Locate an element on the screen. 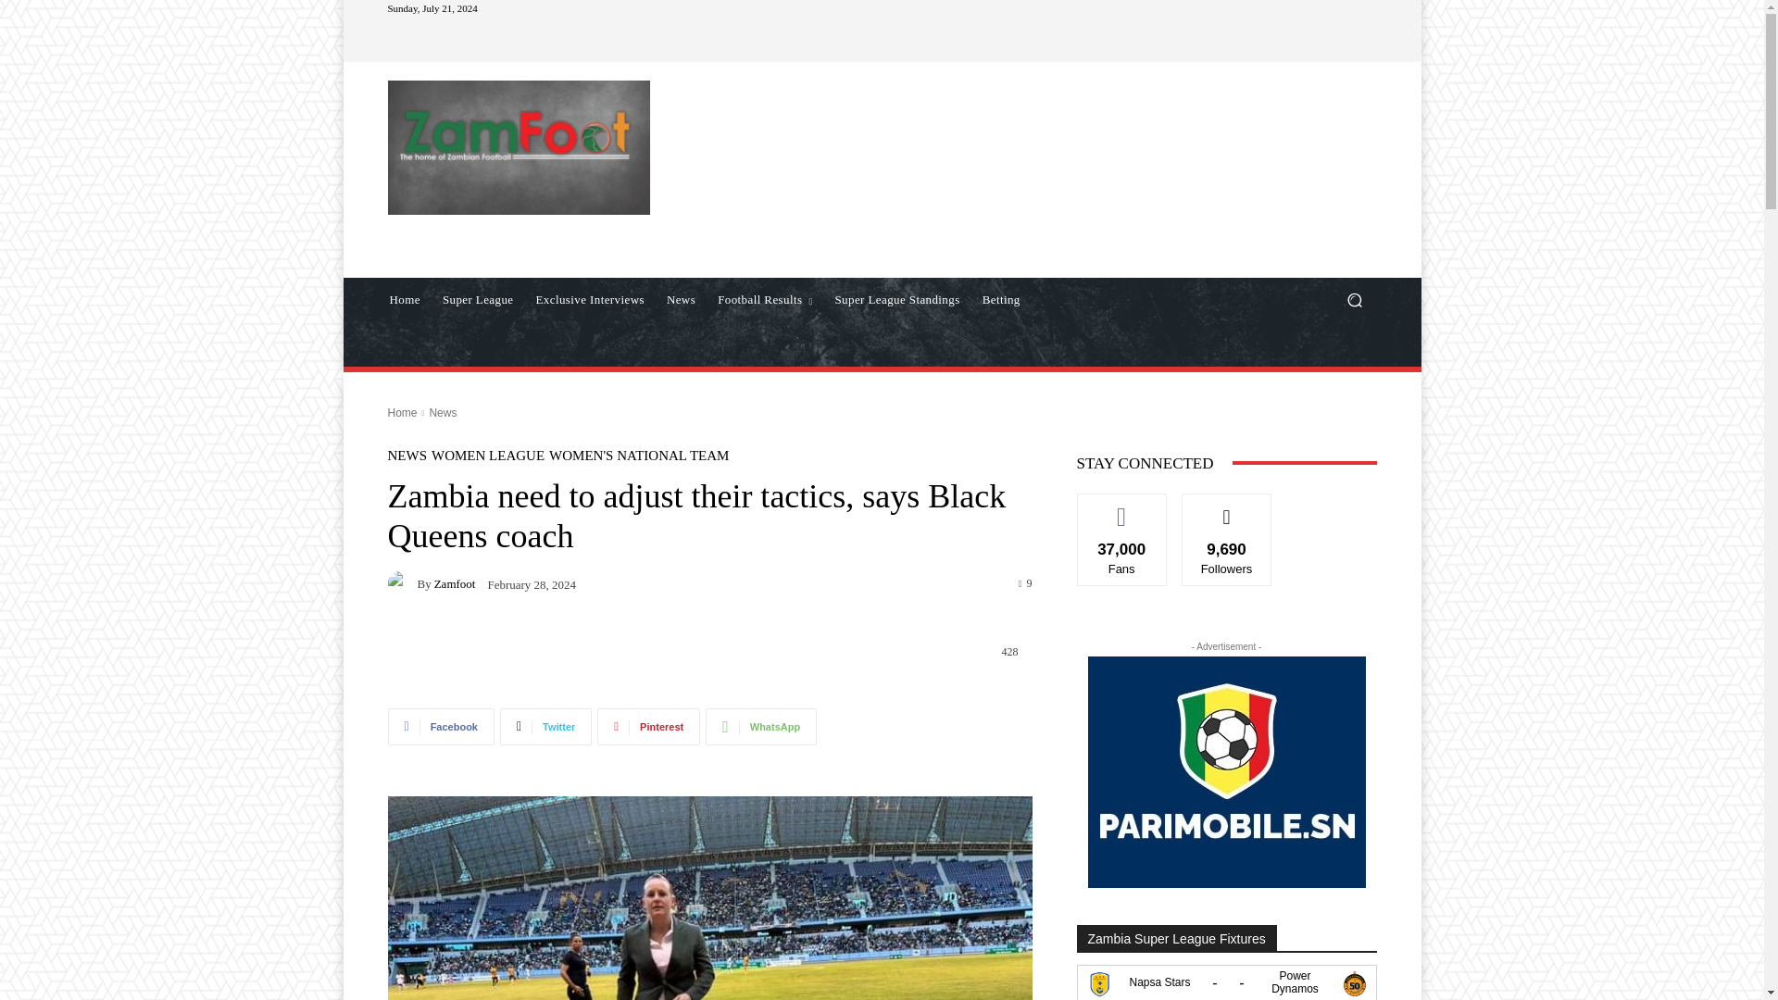  WOMEN'S NATIONAL TEAM is located at coordinates (639, 456).